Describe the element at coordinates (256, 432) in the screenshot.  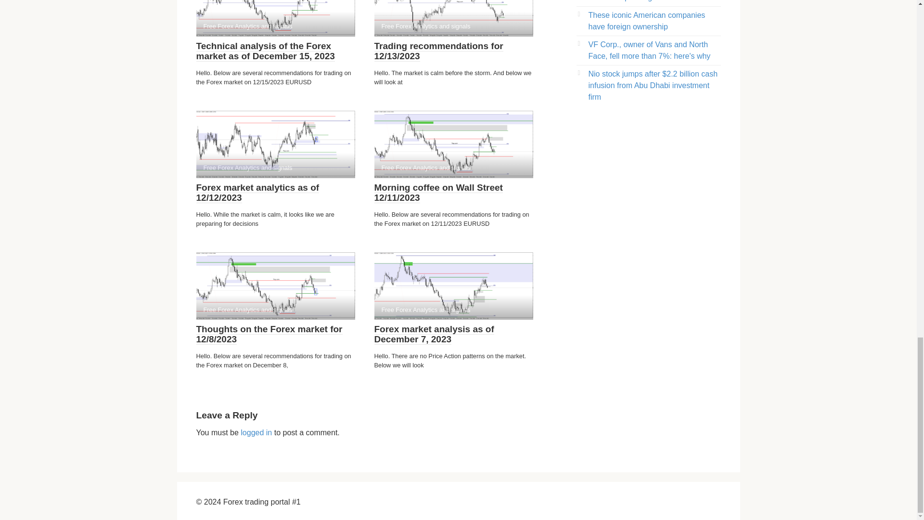
I see `logged in` at that location.